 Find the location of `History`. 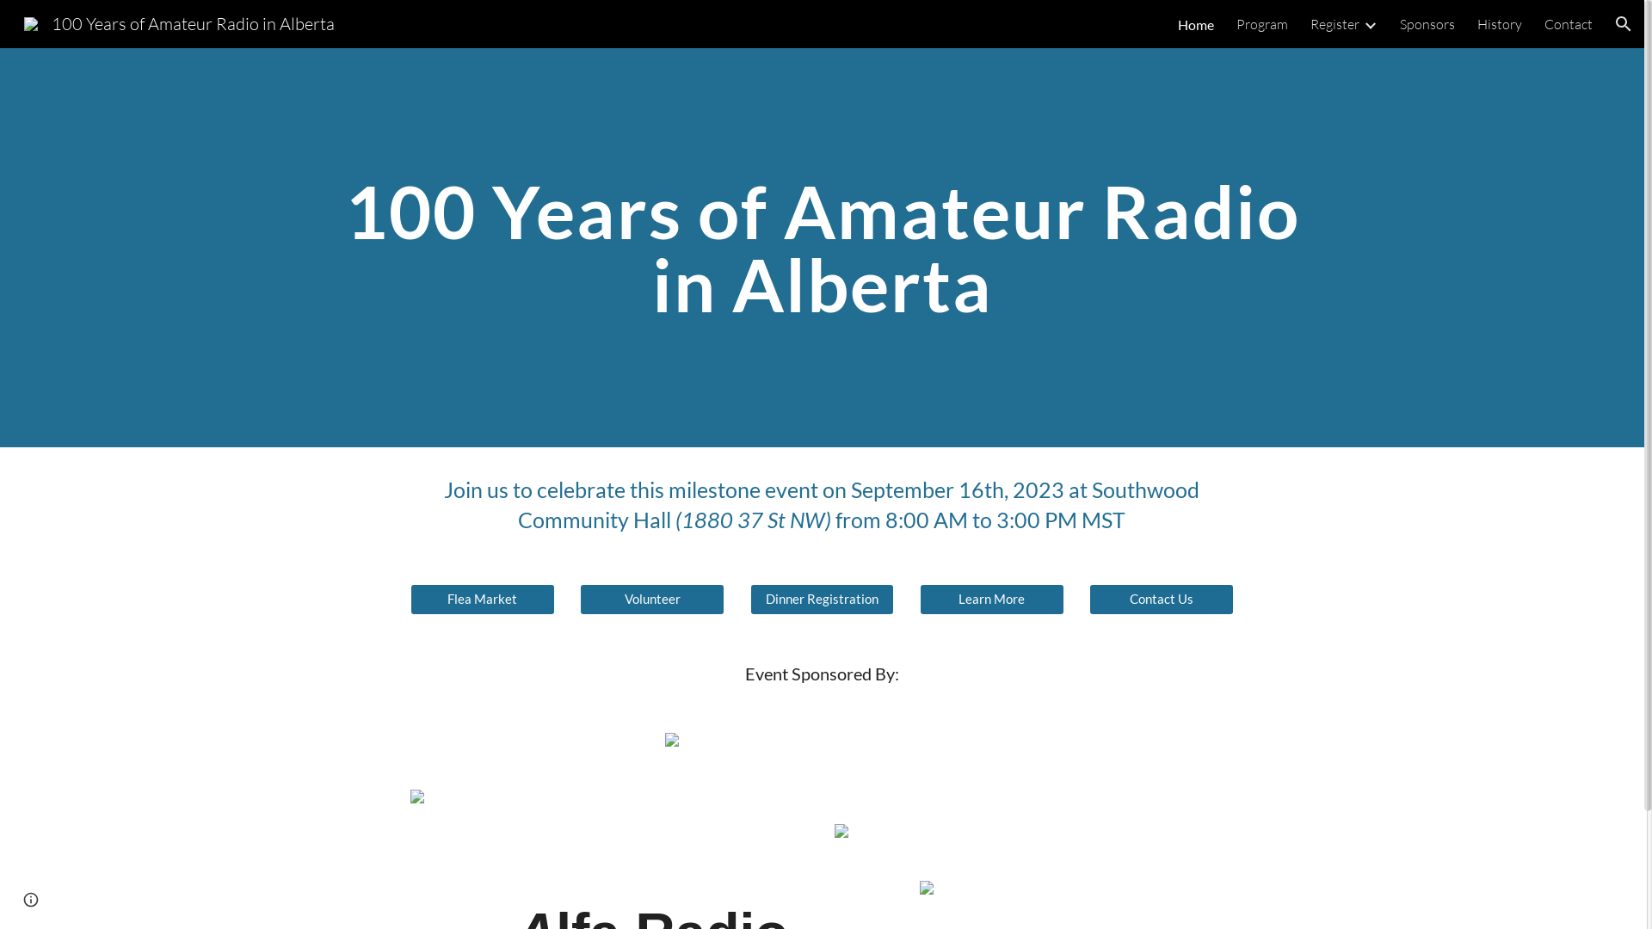

History is located at coordinates (1500, 24).